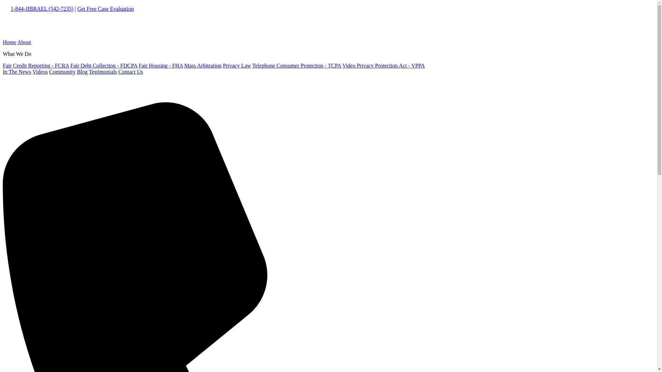 The height and width of the screenshot is (372, 662). I want to click on Fair Housing - FHA, so click(160, 65).